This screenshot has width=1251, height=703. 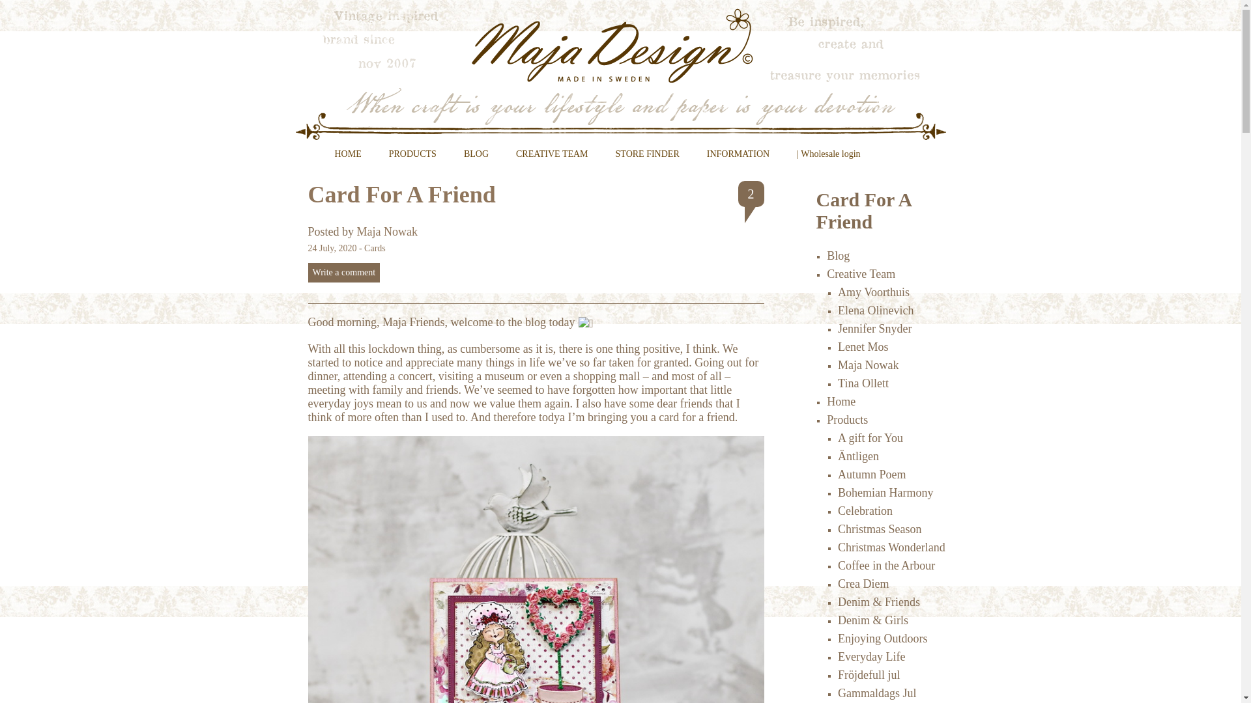 I want to click on BLOG, so click(x=476, y=159).